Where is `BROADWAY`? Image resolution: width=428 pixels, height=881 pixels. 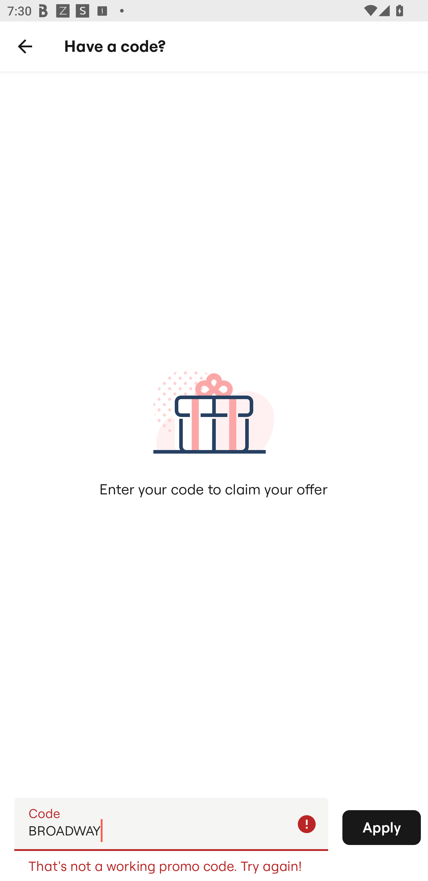 BROADWAY is located at coordinates (171, 824).